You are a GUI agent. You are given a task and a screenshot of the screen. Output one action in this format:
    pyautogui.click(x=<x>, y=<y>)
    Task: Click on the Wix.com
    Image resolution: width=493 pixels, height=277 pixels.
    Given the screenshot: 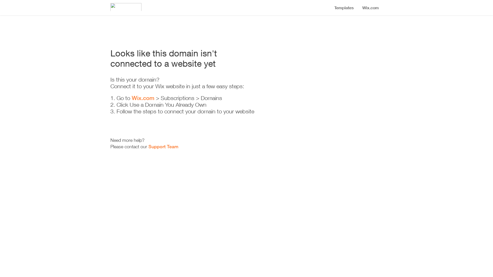 What is the action you would take?
    pyautogui.click(x=143, y=98)
    